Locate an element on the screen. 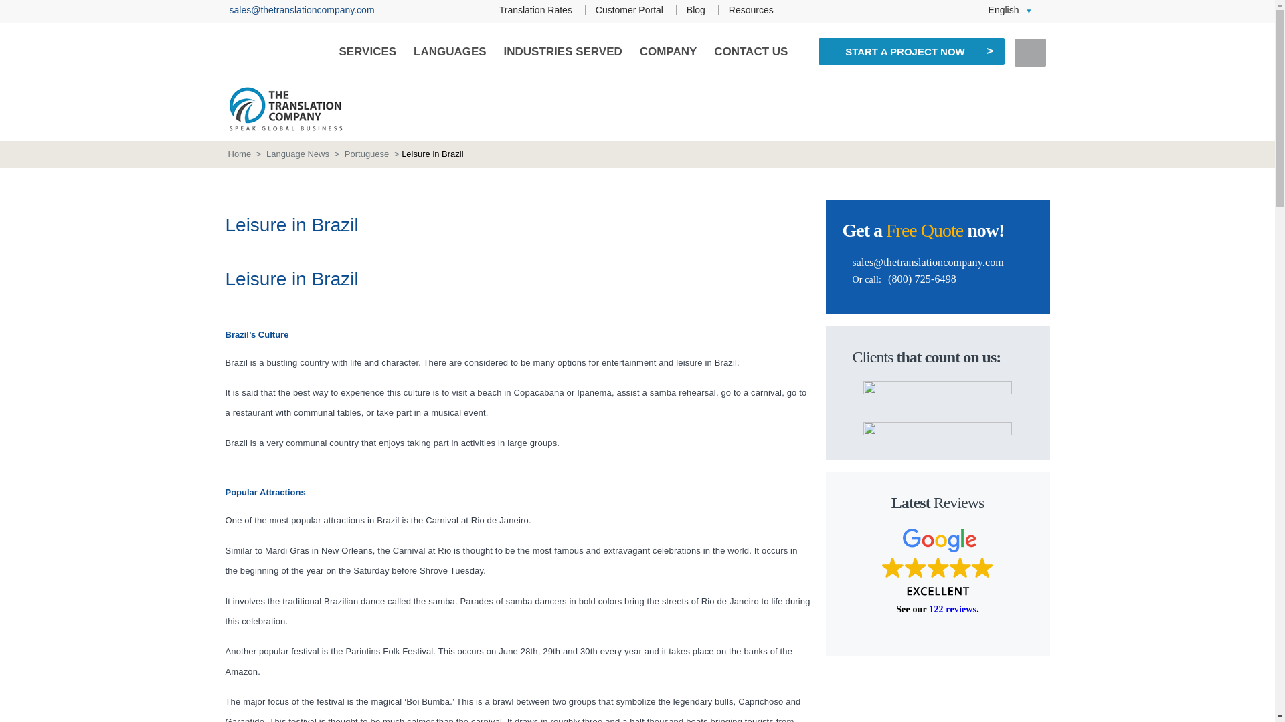 This screenshot has width=1285, height=722. INDUSTRIES SERVED is located at coordinates (562, 51).